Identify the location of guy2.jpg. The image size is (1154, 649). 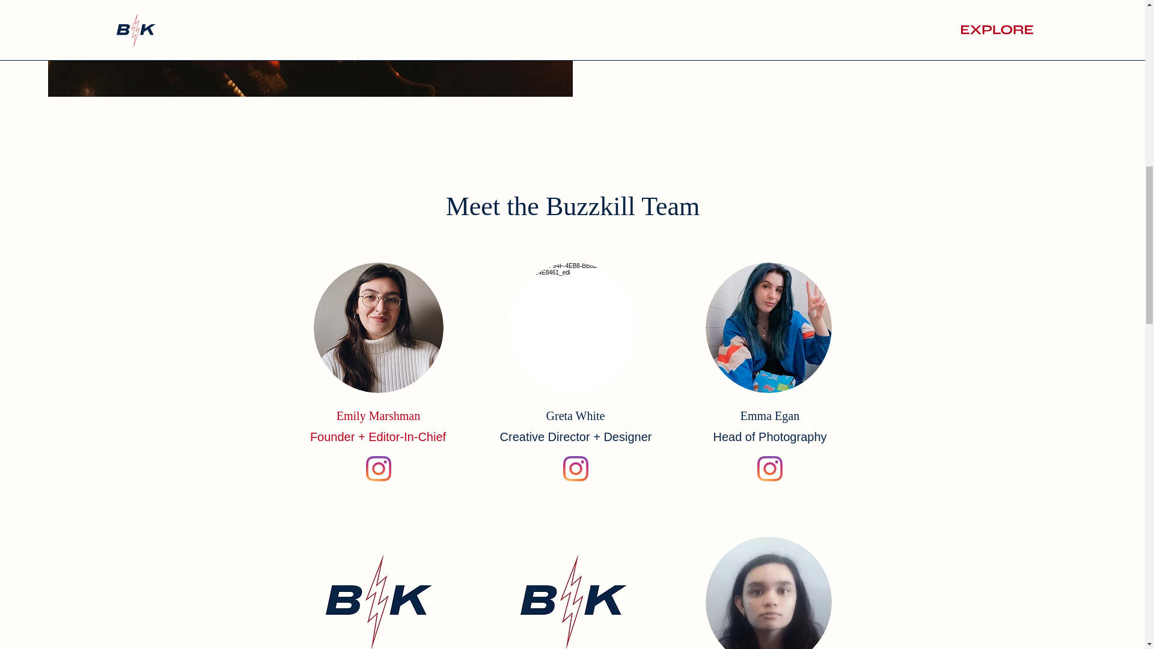
(379, 328).